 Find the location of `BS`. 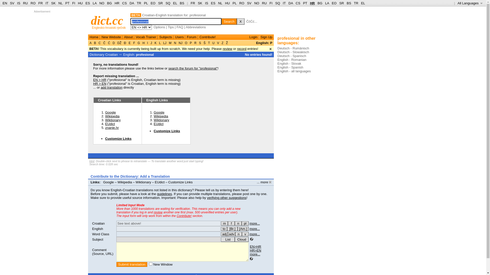

BS is located at coordinates (182, 3).